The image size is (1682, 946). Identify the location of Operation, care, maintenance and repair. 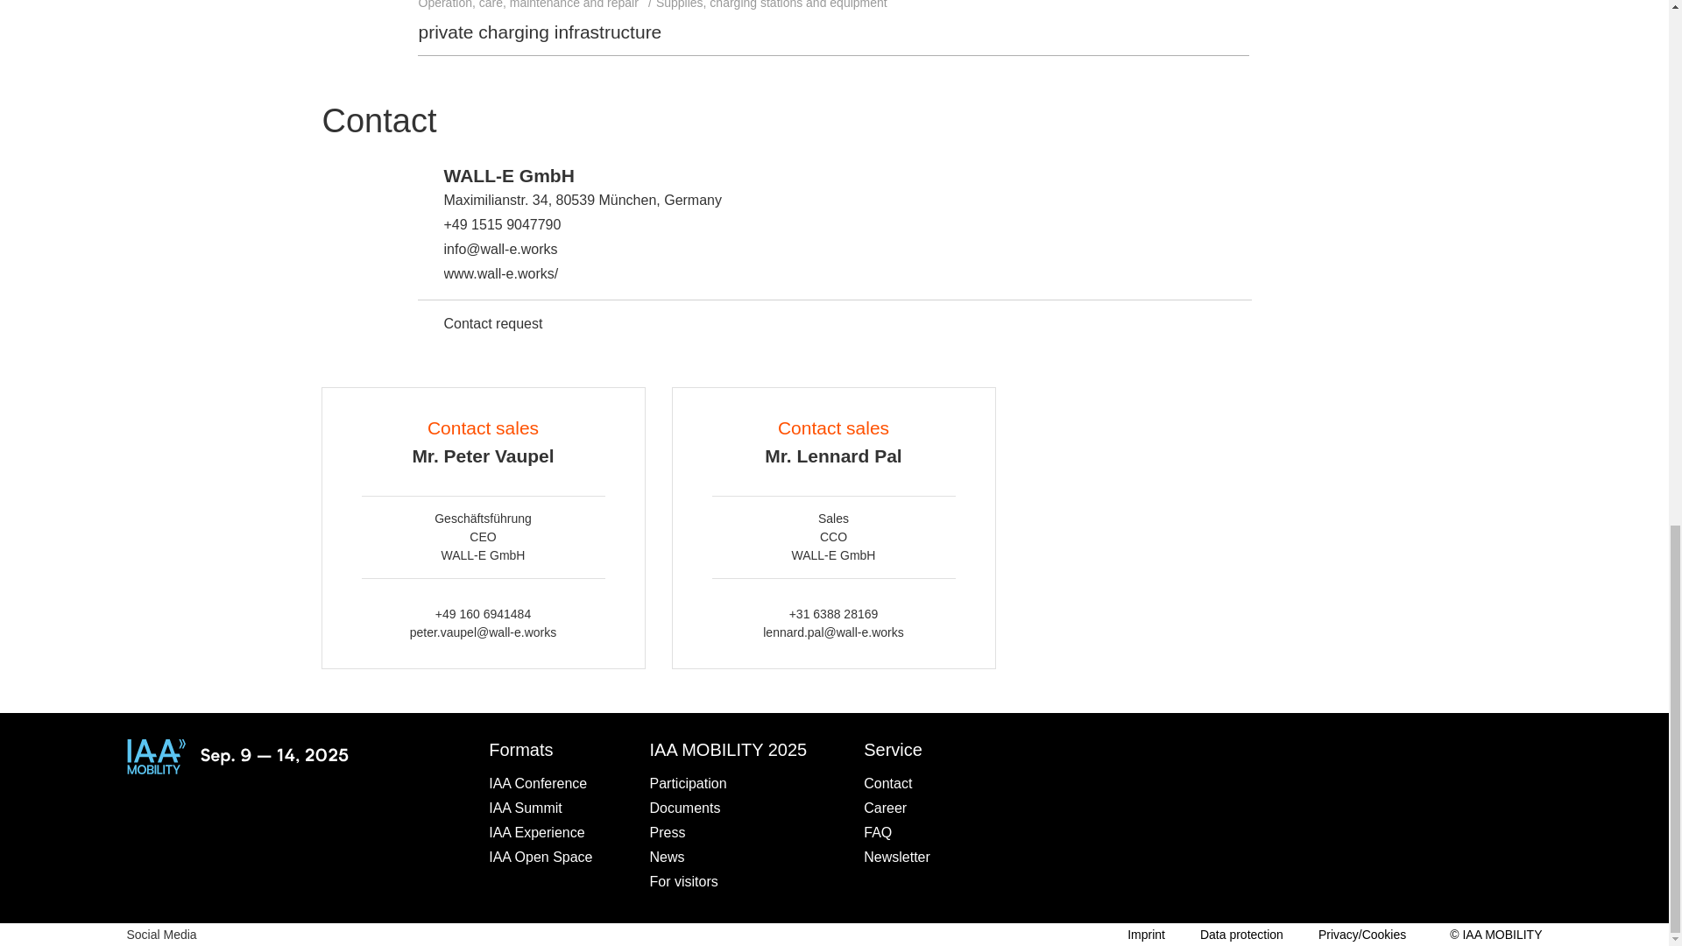
(537, 7).